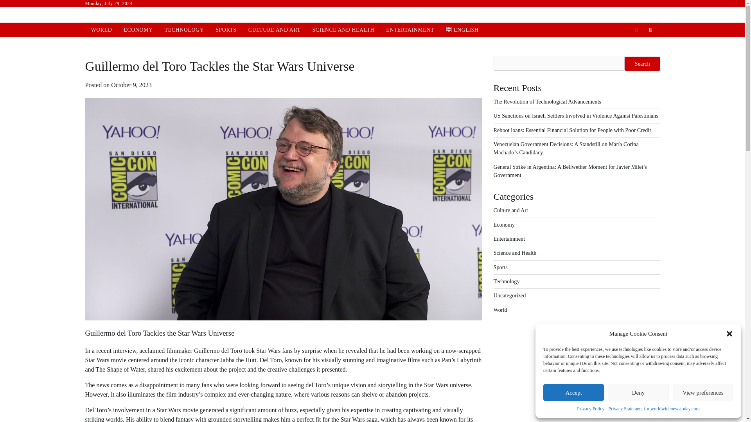 This screenshot has width=751, height=422. I want to click on October 9, 2023, so click(131, 85).